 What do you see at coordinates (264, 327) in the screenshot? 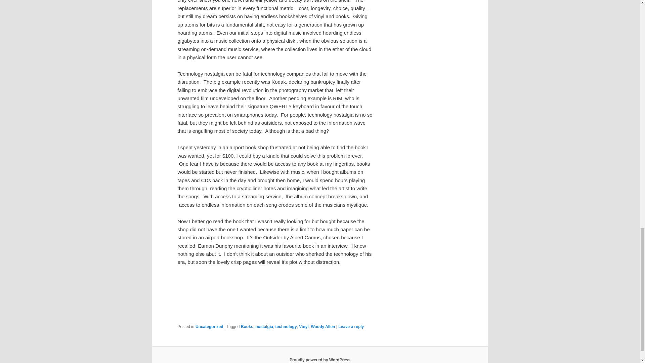
I see `nostalgia` at bounding box center [264, 327].